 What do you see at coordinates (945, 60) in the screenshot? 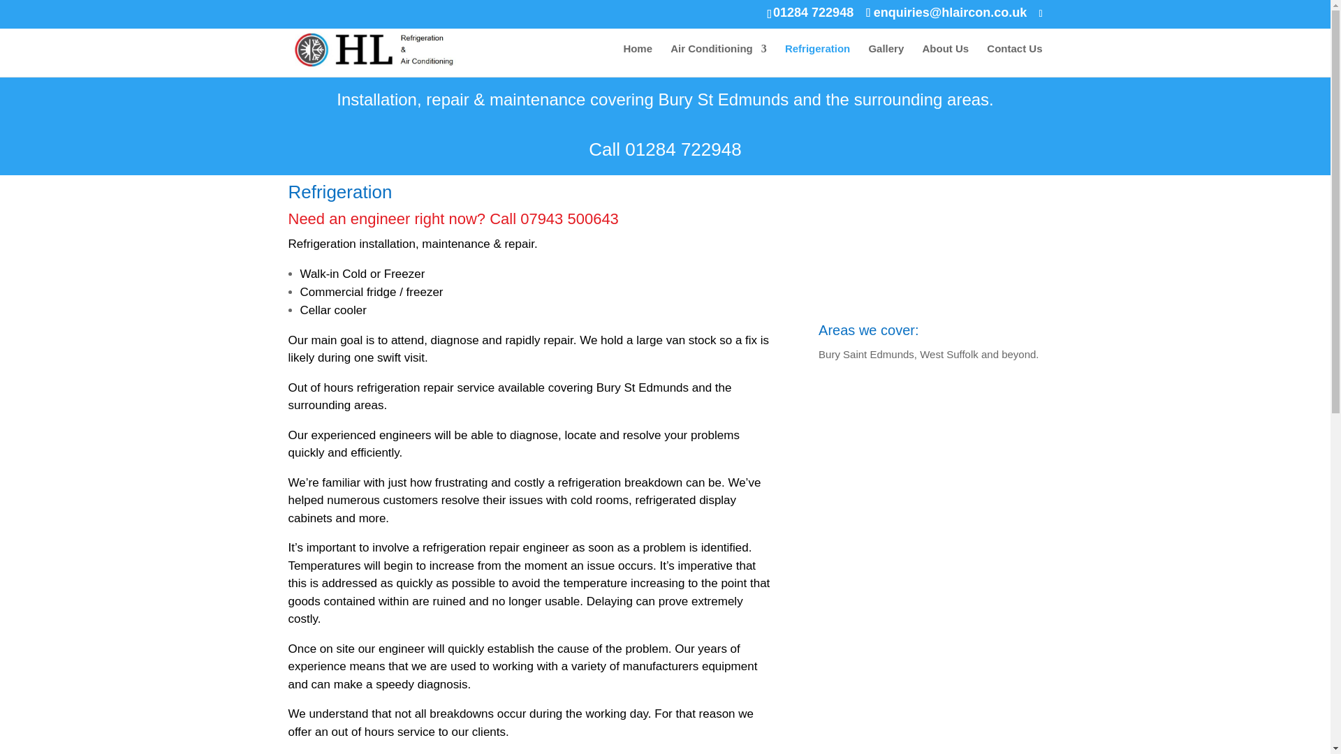
I see `About Us` at bounding box center [945, 60].